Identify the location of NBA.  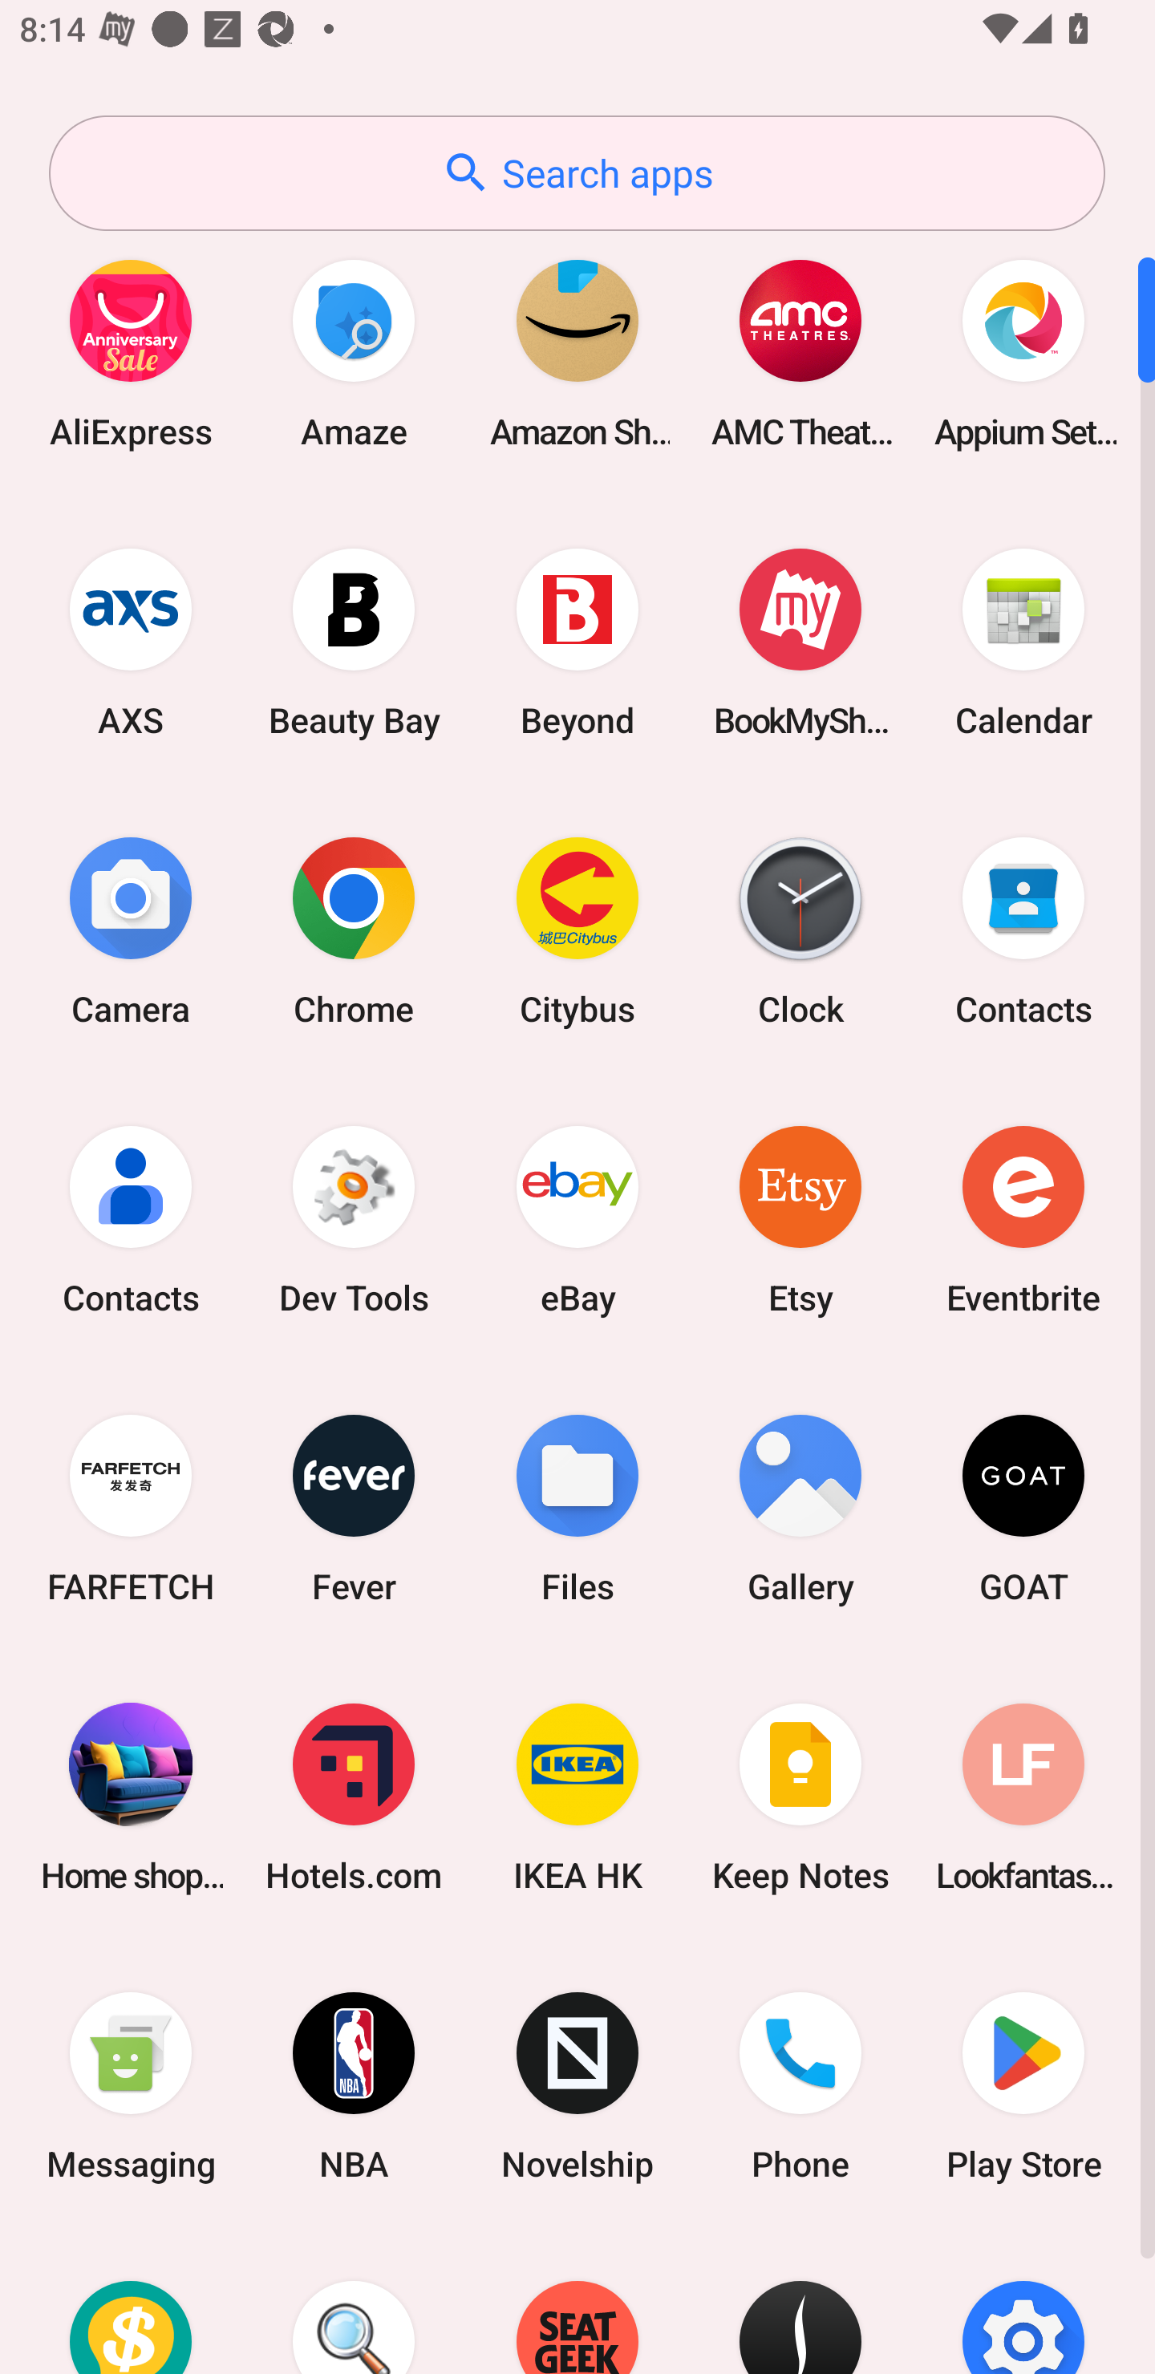
(354, 2087).